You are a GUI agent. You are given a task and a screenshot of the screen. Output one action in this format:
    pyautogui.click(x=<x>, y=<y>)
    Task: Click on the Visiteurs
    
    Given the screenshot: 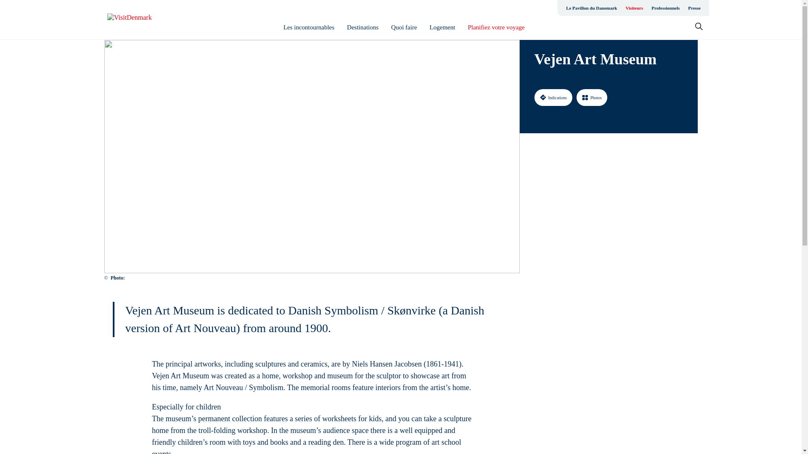 What is the action you would take?
    pyautogui.click(x=634, y=8)
    